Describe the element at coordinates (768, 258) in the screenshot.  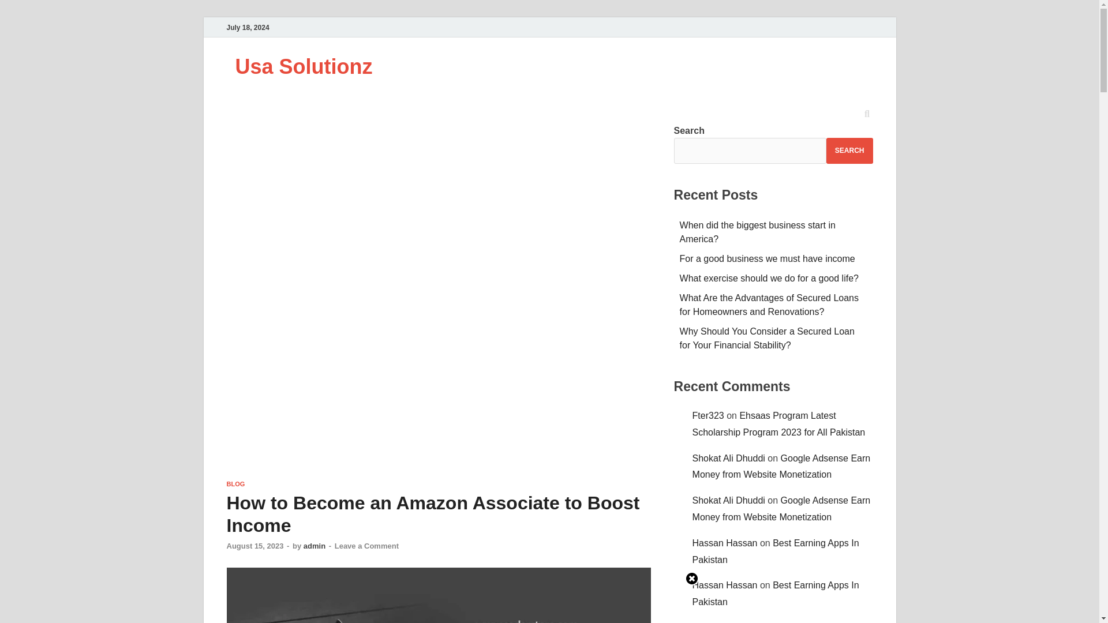
I see `For a good business we must have income` at that location.